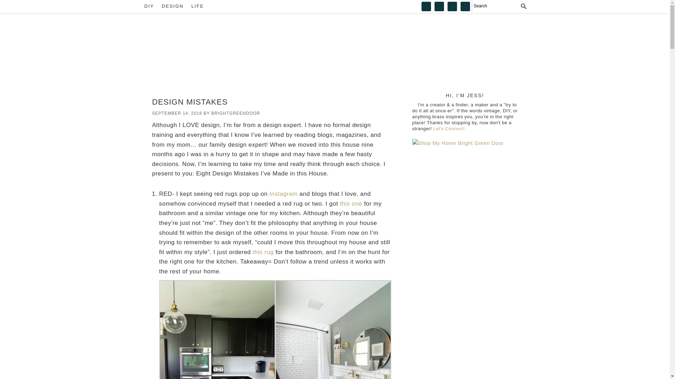 This screenshot has height=379, width=675. Describe the element at coordinates (351, 204) in the screenshot. I see `this one` at that location.